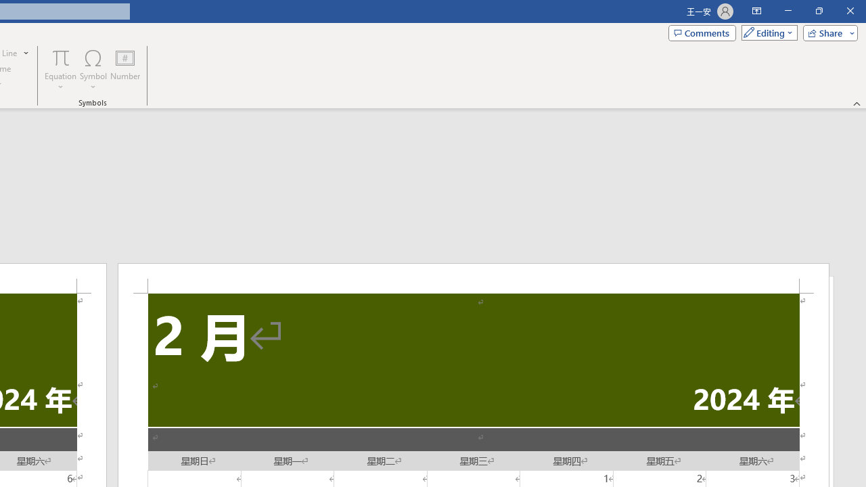 Image resolution: width=866 pixels, height=487 pixels. Describe the element at coordinates (61, 82) in the screenshot. I see `More Options` at that location.